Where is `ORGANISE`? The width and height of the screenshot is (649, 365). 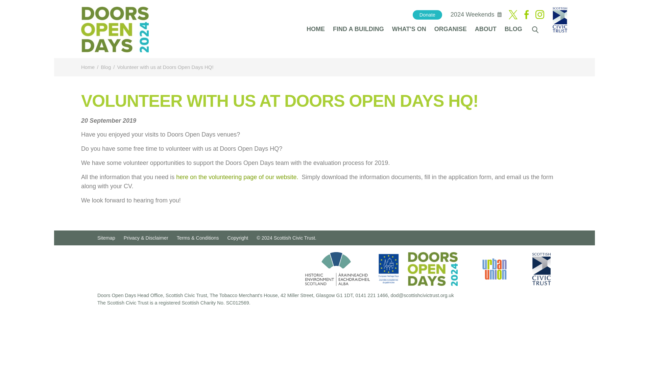 ORGANISE is located at coordinates (450, 28).